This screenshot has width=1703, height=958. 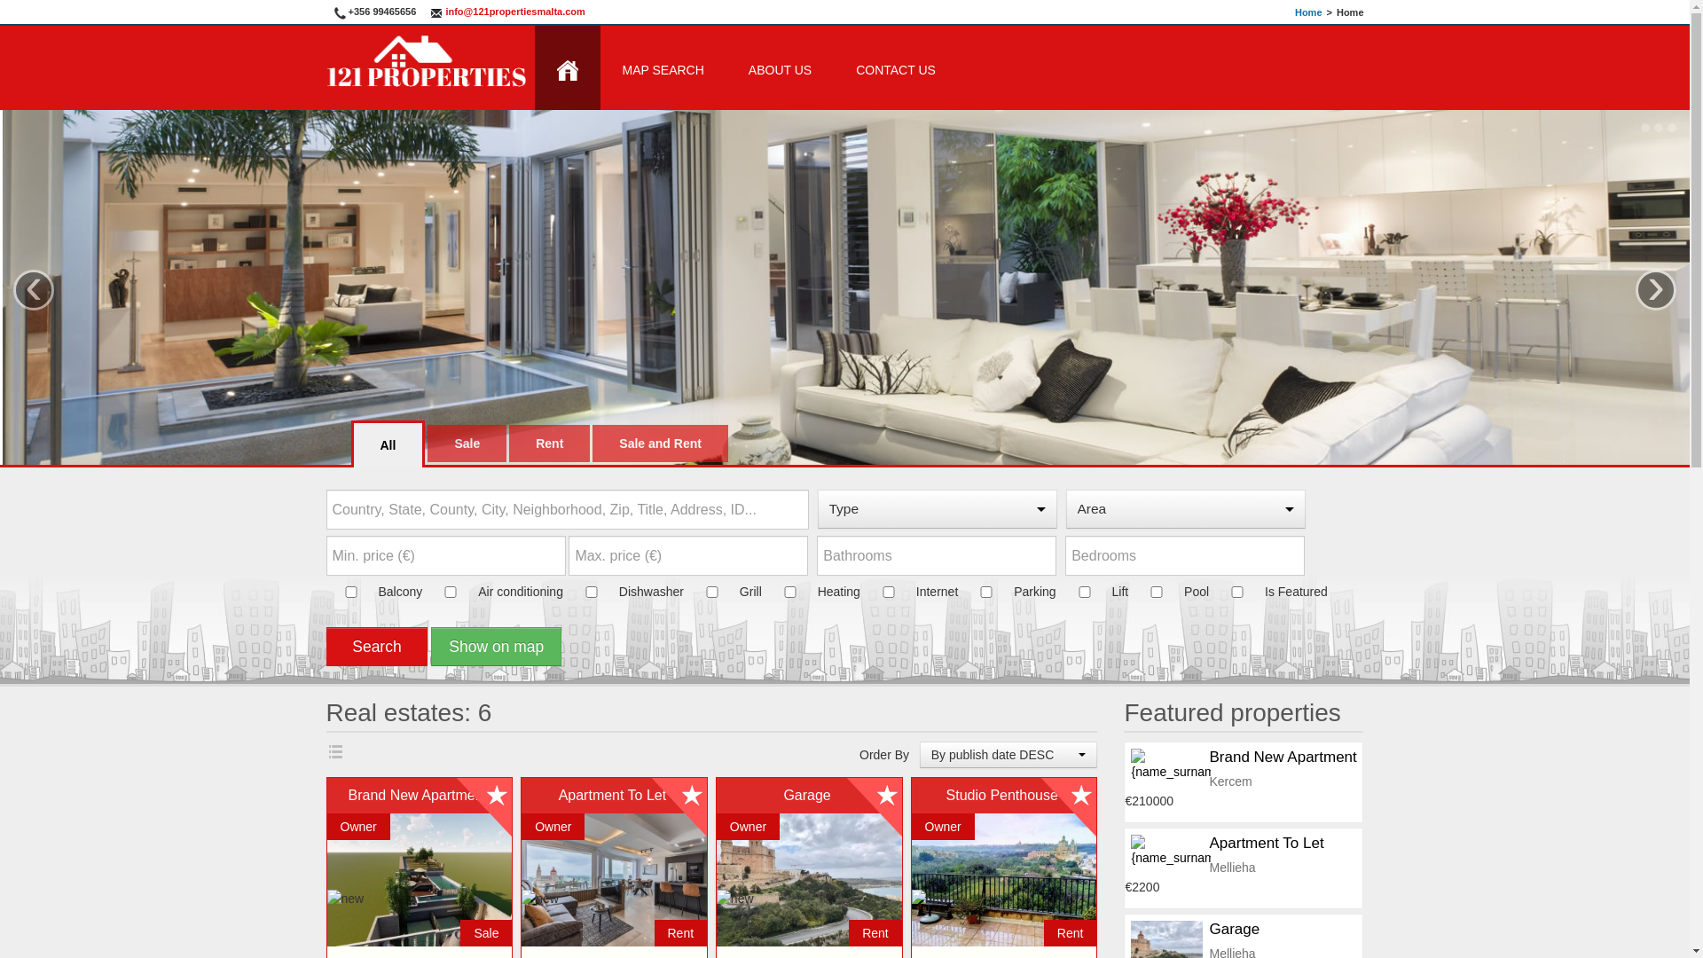 I want to click on Show on map, so click(x=497, y=647).